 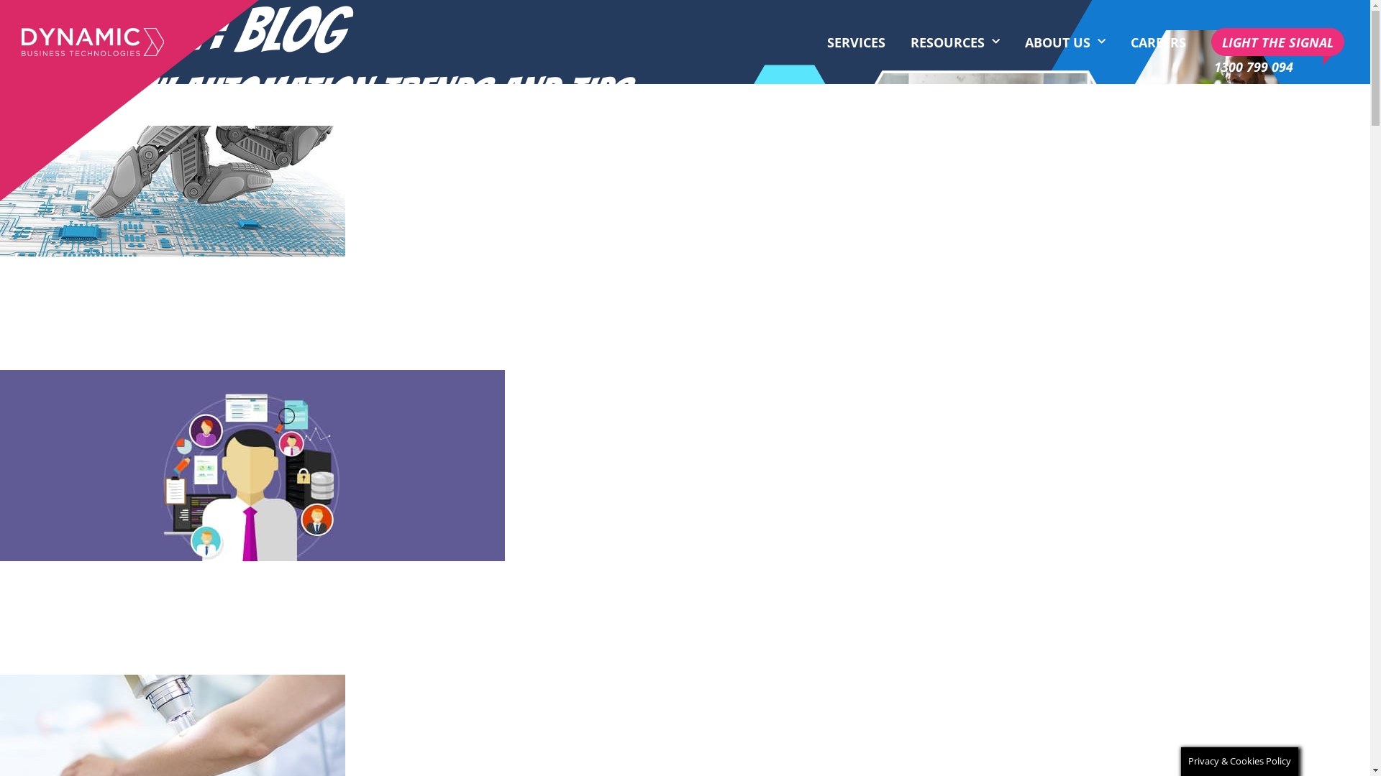 What do you see at coordinates (308, 338) in the screenshot?
I see `5 QUALITIES & SKILLS OF AN EFFECTIVE CIO` at bounding box center [308, 338].